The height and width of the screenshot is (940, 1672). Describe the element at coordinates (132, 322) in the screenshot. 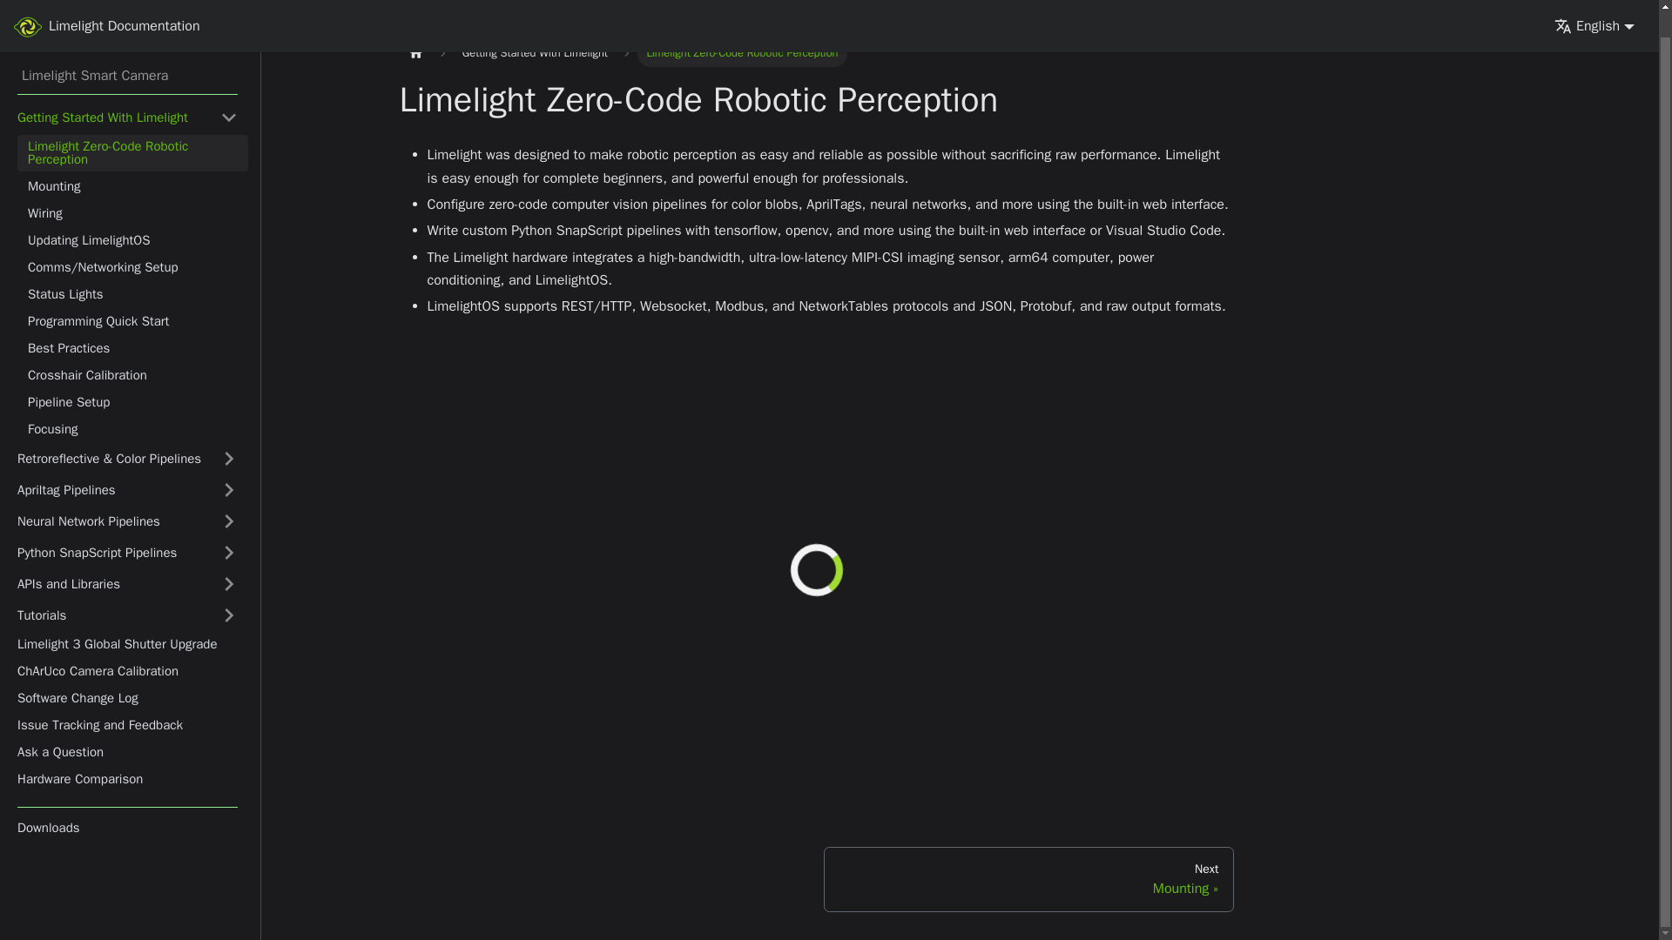

I see `Best Practices` at that location.